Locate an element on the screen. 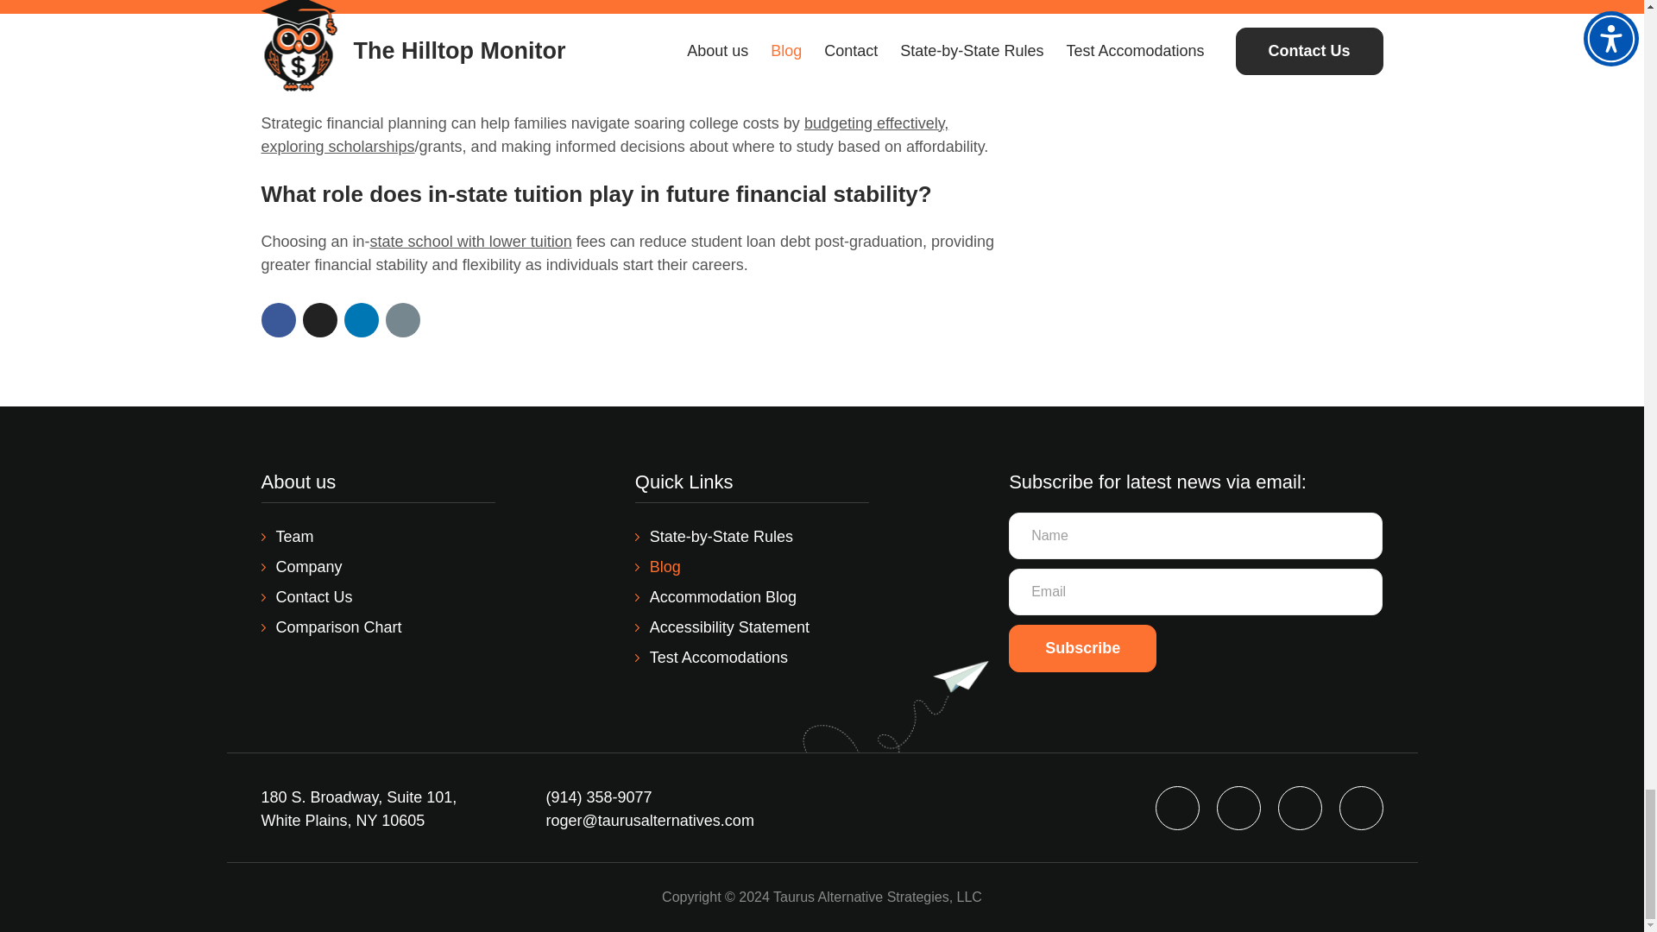 Image resolution: width=1657 pixels, height=932 pixels. Team is located at coordinates (287, 537).